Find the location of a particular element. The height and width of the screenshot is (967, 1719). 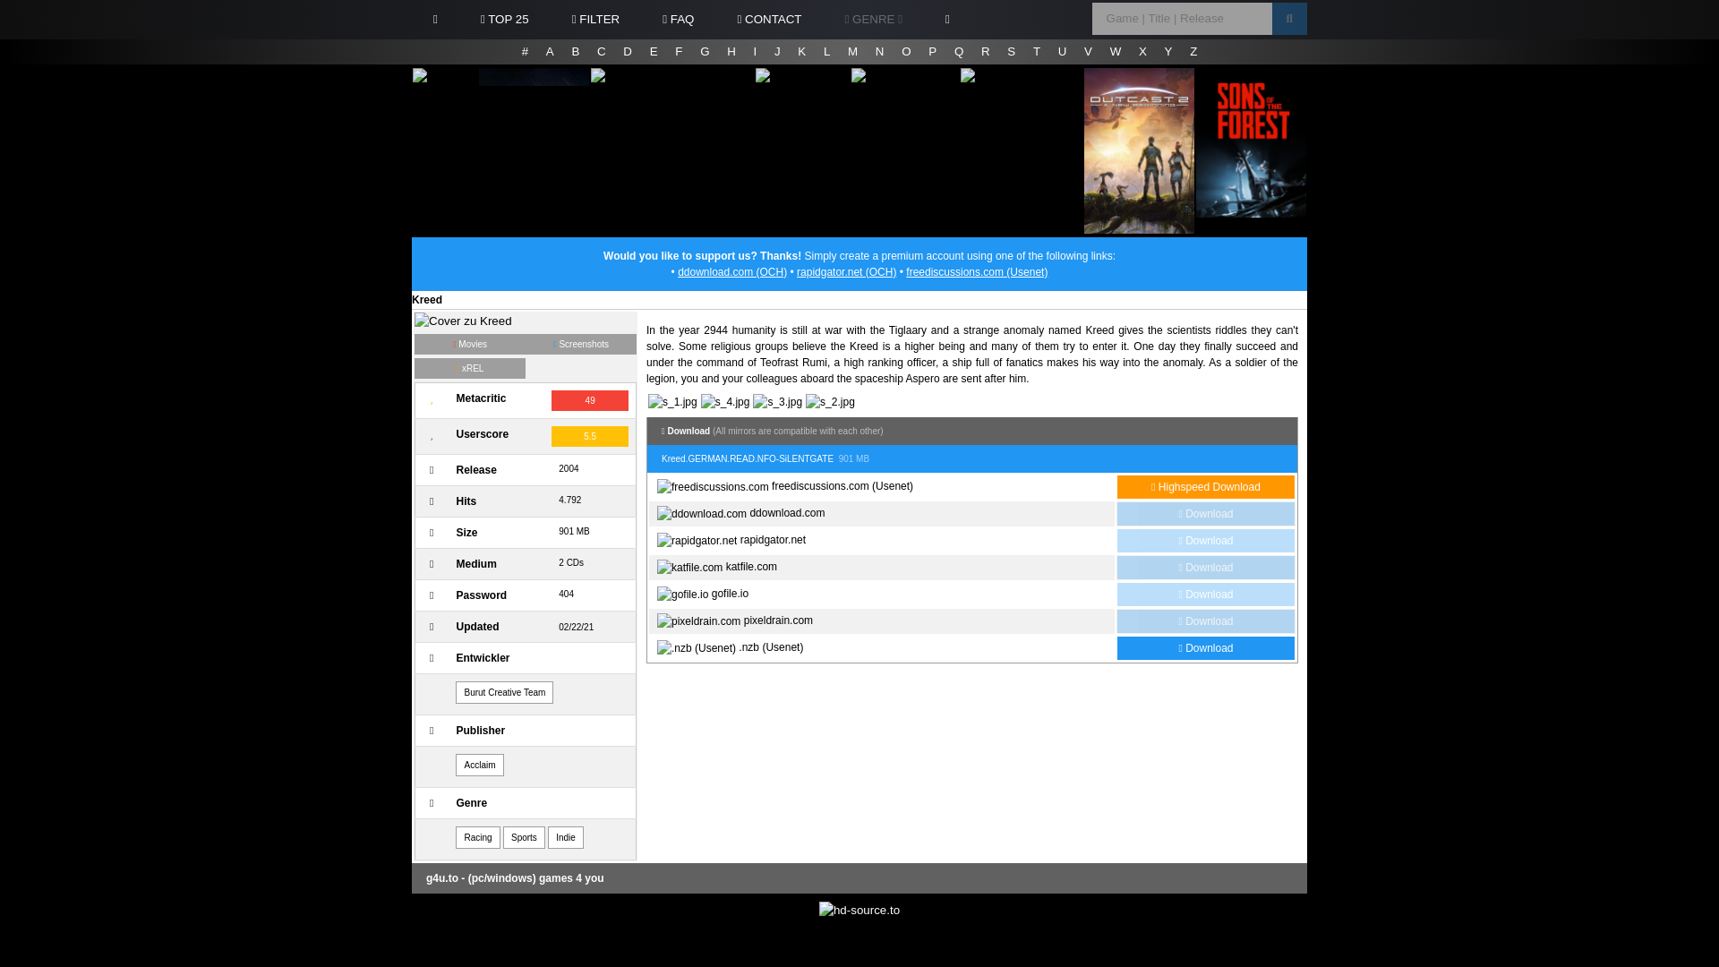

Alle Spiele mit C is located at coordinates (602, 52).